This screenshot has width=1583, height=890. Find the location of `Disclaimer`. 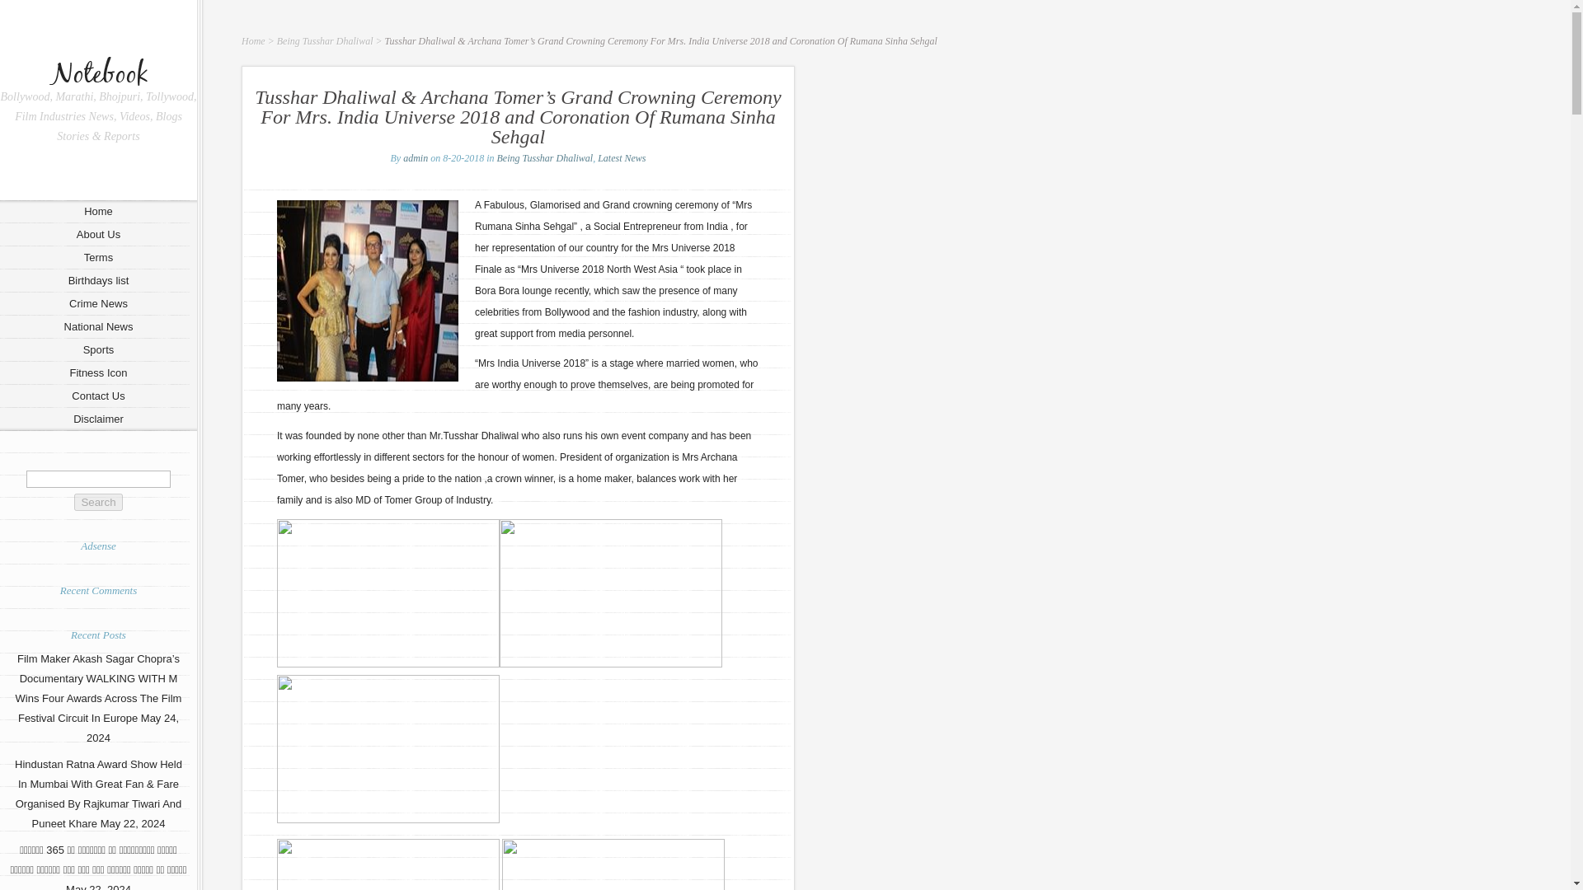

Disclaimer is located at coordinates (98, 419).